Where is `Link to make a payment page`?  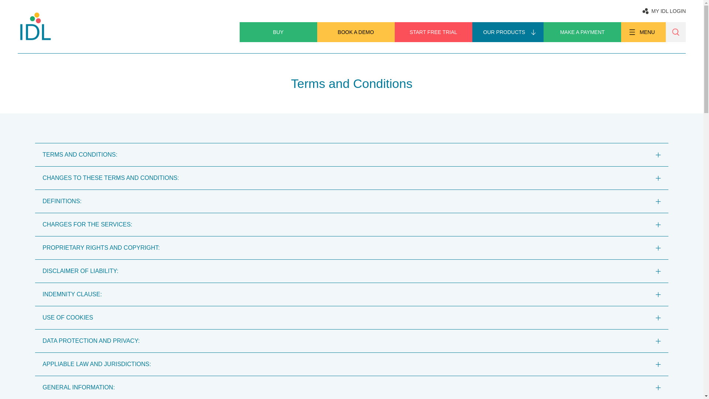 Link to make a payment page is located at coordinates (582, 32).